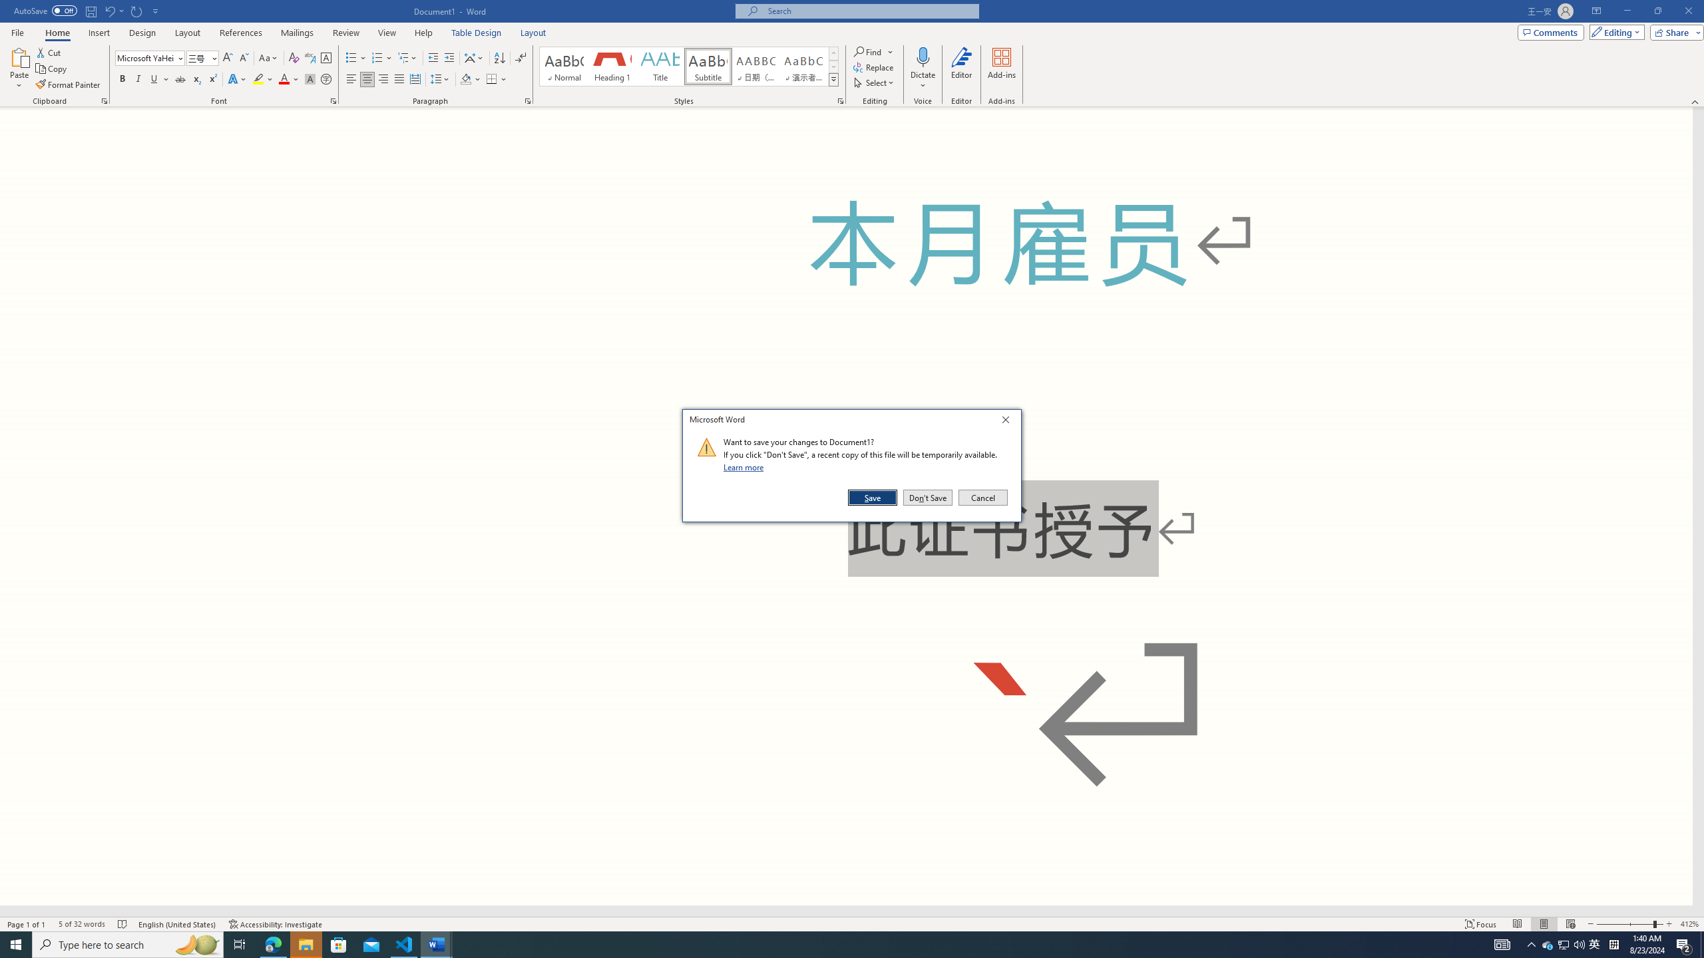  What do you see at coordinates (258, 80) in the screenshot?
I see `Text Highlight Color Yellow` at bounding box center [258, 80].